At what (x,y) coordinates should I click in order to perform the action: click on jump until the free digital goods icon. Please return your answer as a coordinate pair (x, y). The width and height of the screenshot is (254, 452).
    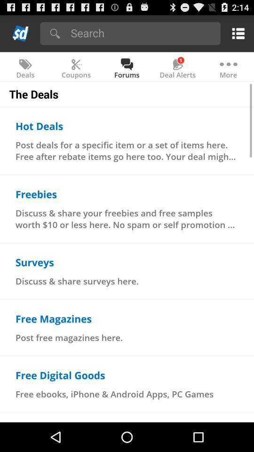
    Looking at the image, I should click on (60, 375).